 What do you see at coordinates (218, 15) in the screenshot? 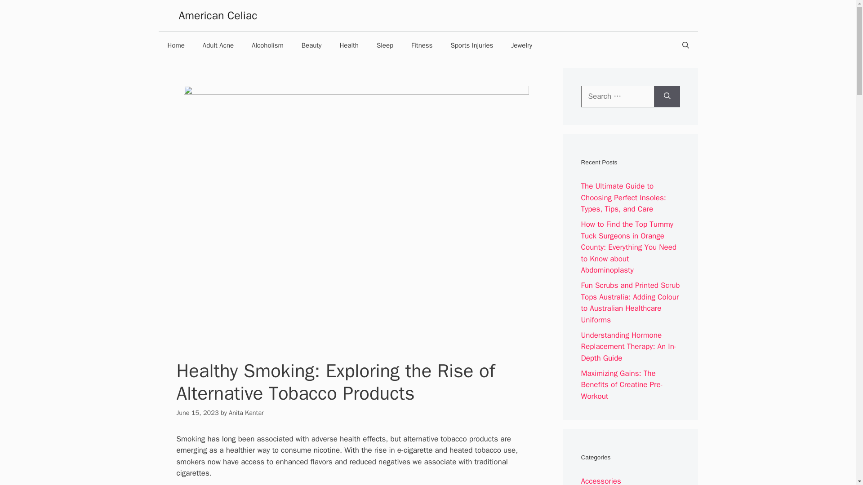
I see `American Celiac` at bounding box center [218, 15].